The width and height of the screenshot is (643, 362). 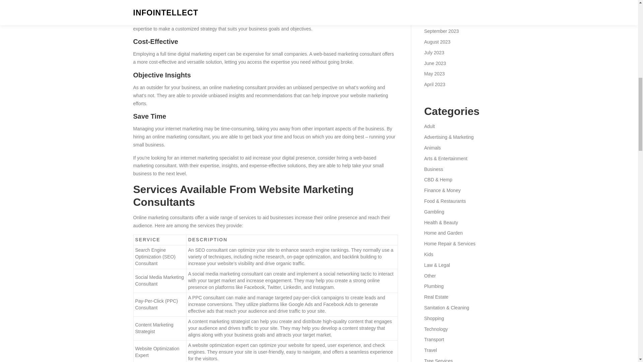 I want to click on December 2023, so click(x=440, y=1).